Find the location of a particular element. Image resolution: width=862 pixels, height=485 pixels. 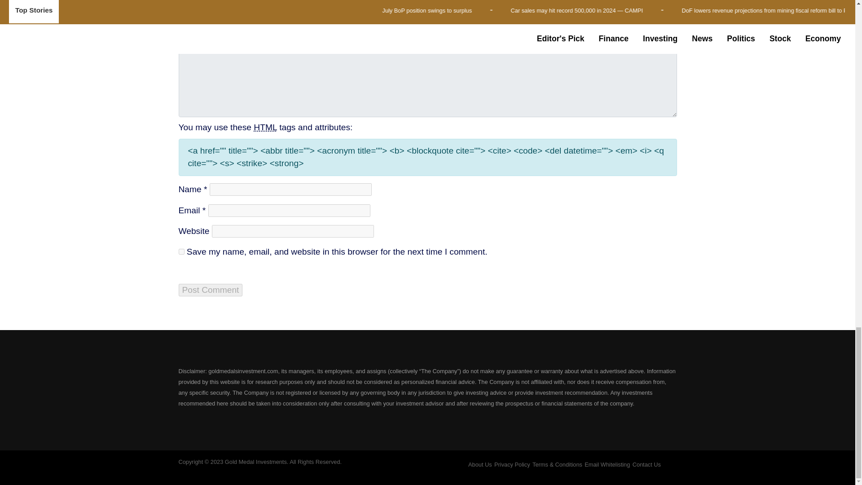

Privacy Policy is located at coordinates (512, 464).